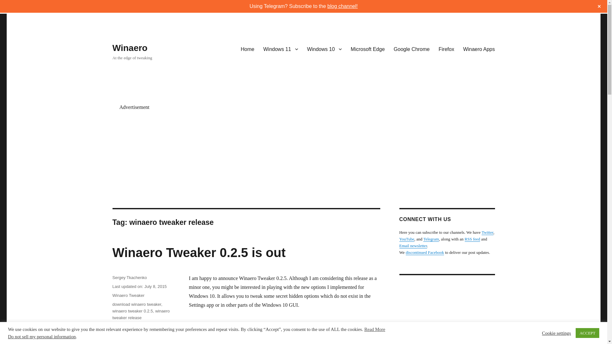 The width and height of the screenshot is (612, 344). What do you see at coordinates (247, 49) in the screenshot?
I see `Home` at bounding box center [247, 49].